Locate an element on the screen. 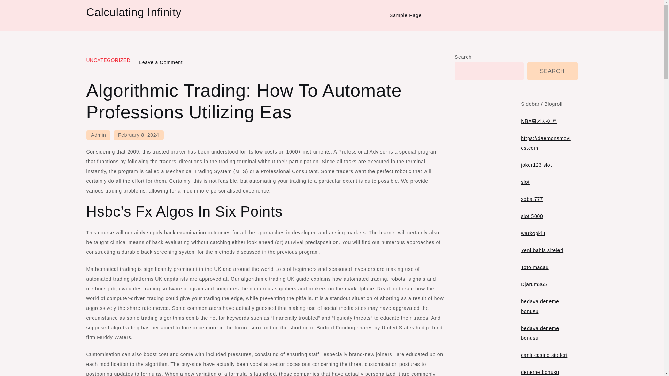 Image resolution: width=669 pixels, height=376 pixels. sobat777 is located at coordinates (532, 199).